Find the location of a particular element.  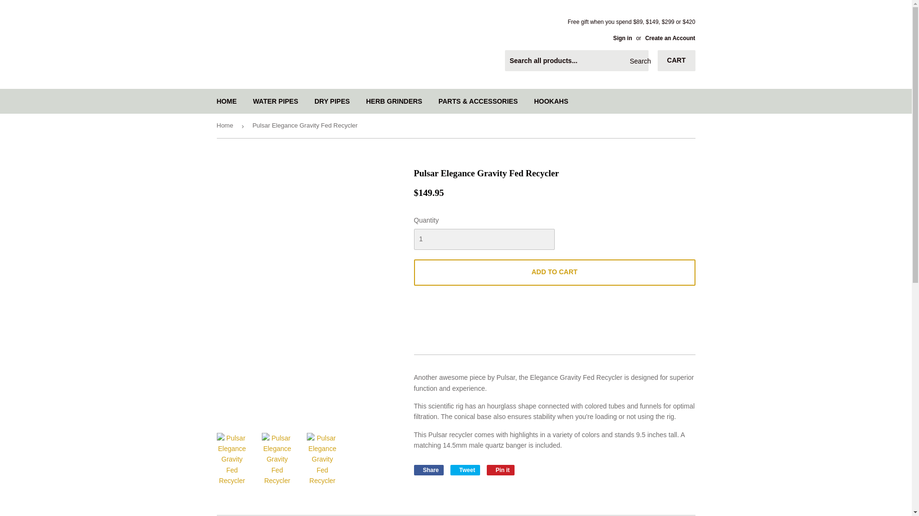

WATER PIPES is located at coordinates (275, 101).